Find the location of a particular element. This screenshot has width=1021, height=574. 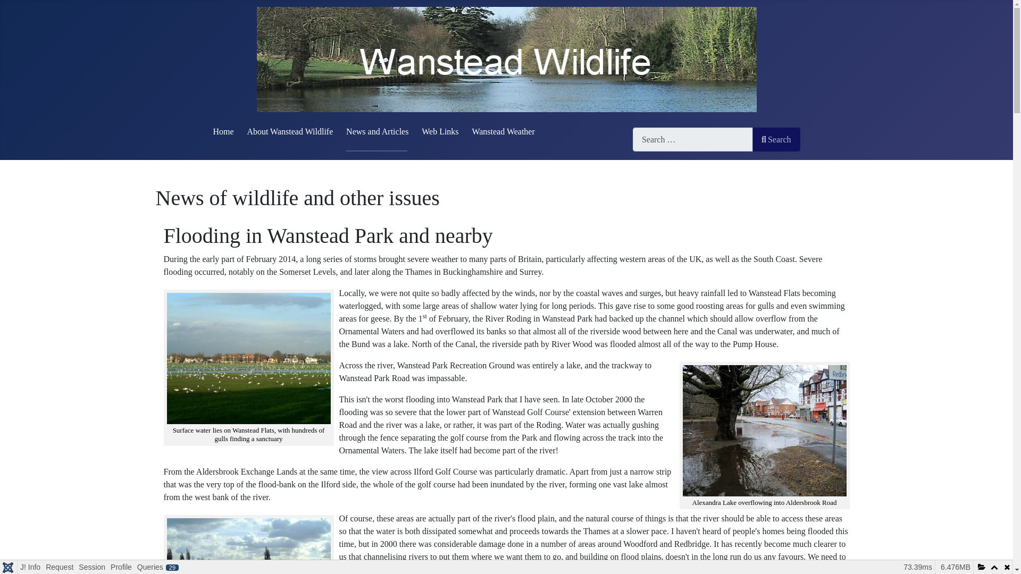

Wanstead Weather is located at coordinates (503, 131).